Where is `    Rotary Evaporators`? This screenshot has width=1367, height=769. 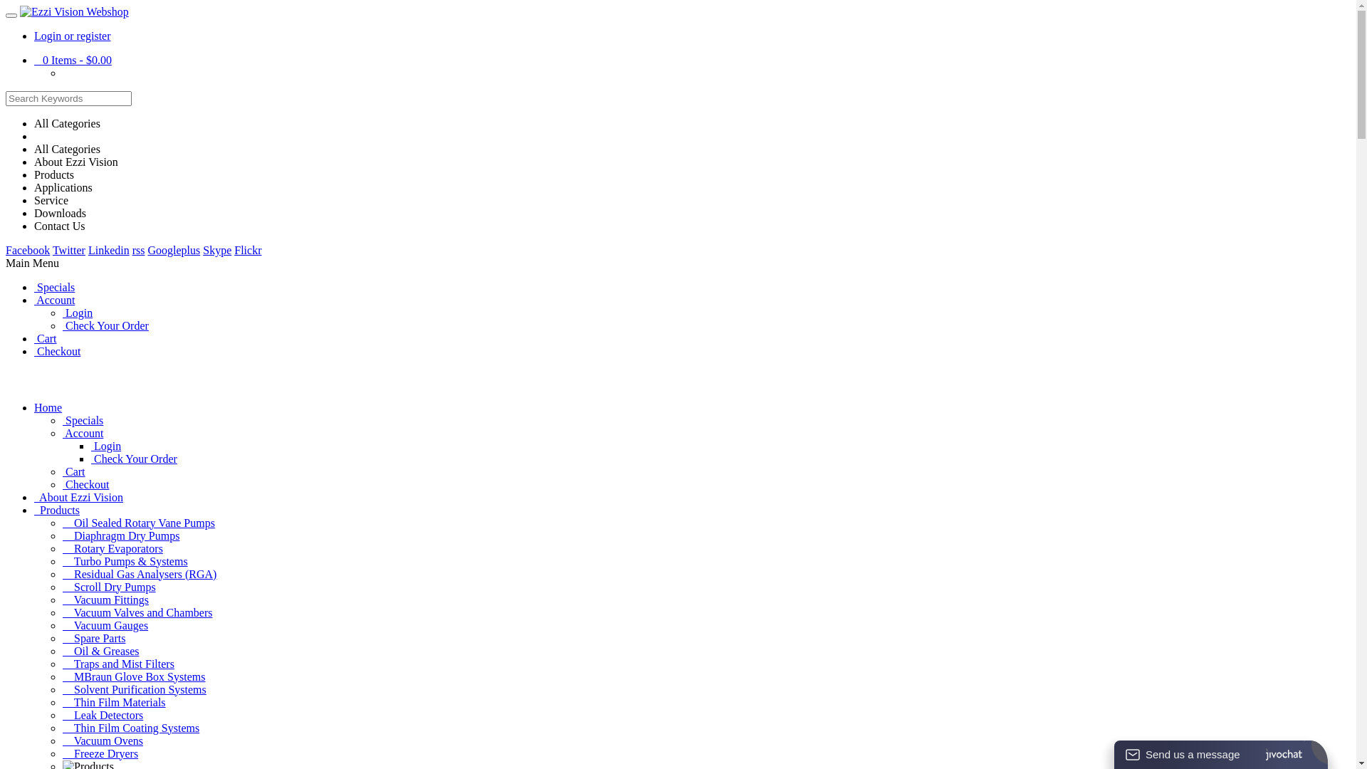     Rotary Evaporators is located at coordinates (112, 548).